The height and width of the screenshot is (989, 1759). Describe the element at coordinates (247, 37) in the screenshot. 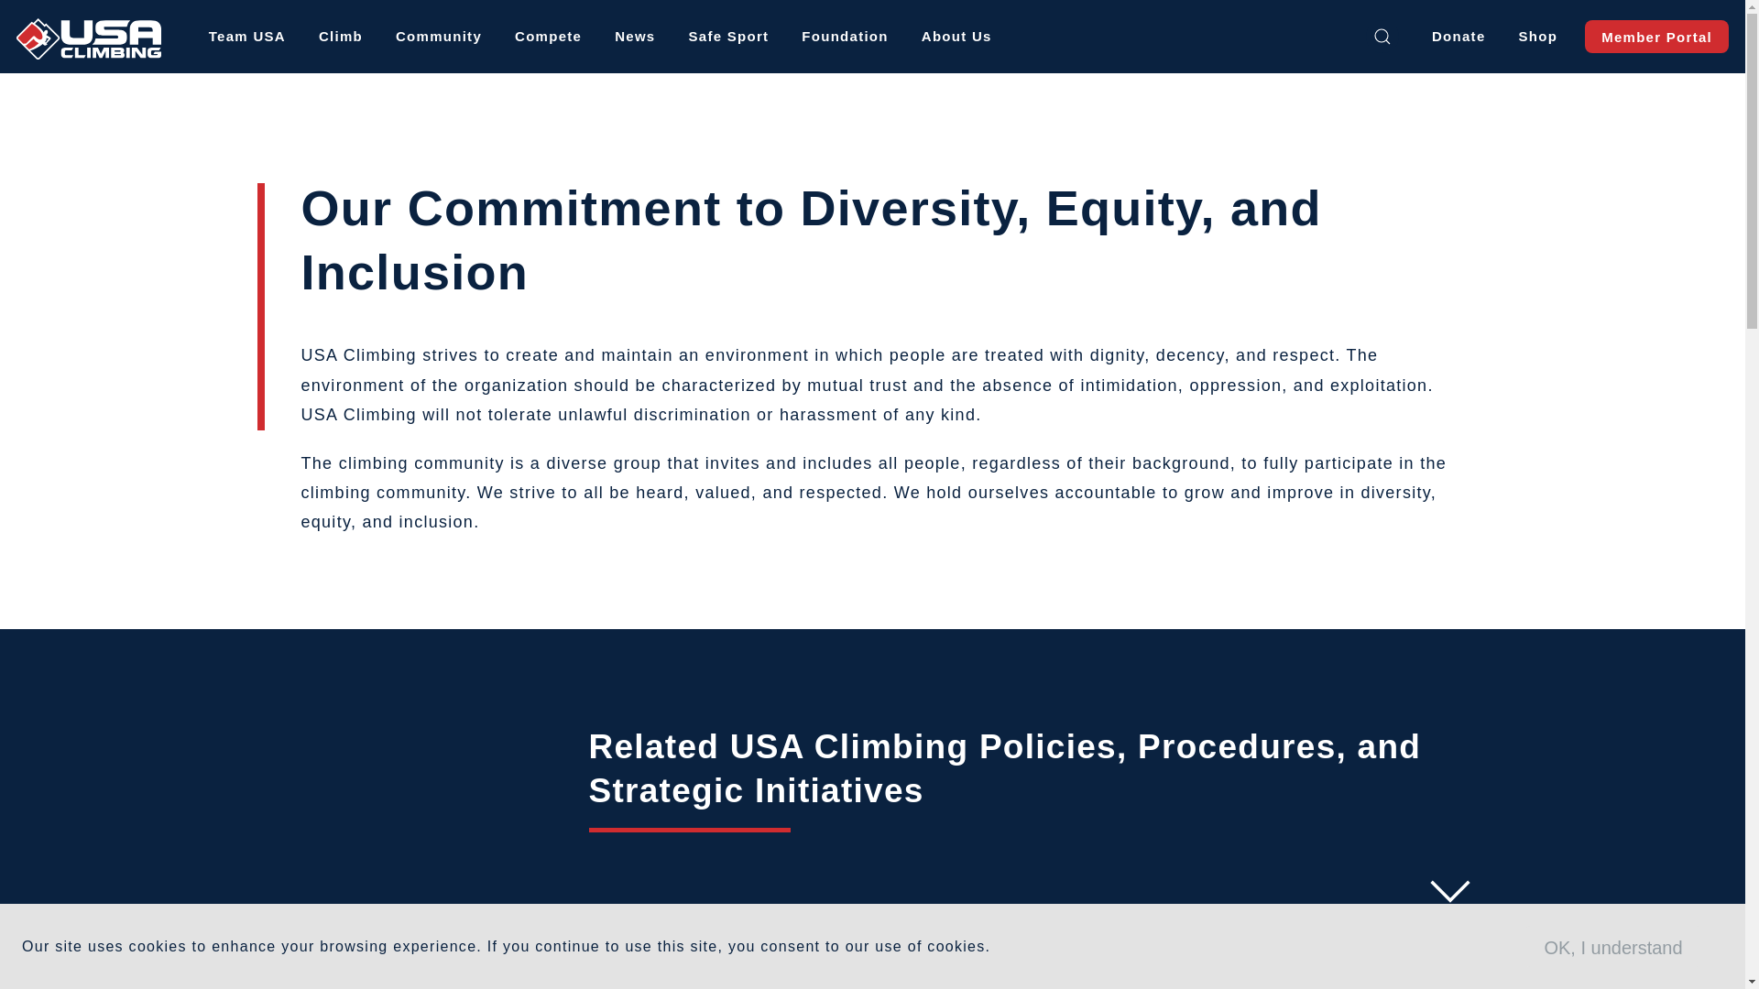

I see `Team USA` at that location.